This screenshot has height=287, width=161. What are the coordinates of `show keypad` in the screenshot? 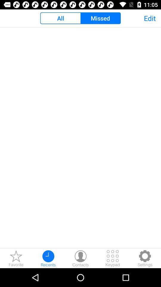 It's located at (113, 258).